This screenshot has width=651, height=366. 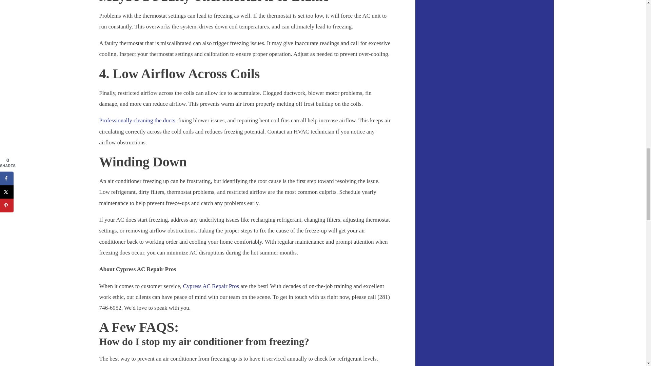 What do you see at coordinates (211, 286) in the screenshot?
I see `Cypress AC Repair Pros` at bounding box center [211, 286].